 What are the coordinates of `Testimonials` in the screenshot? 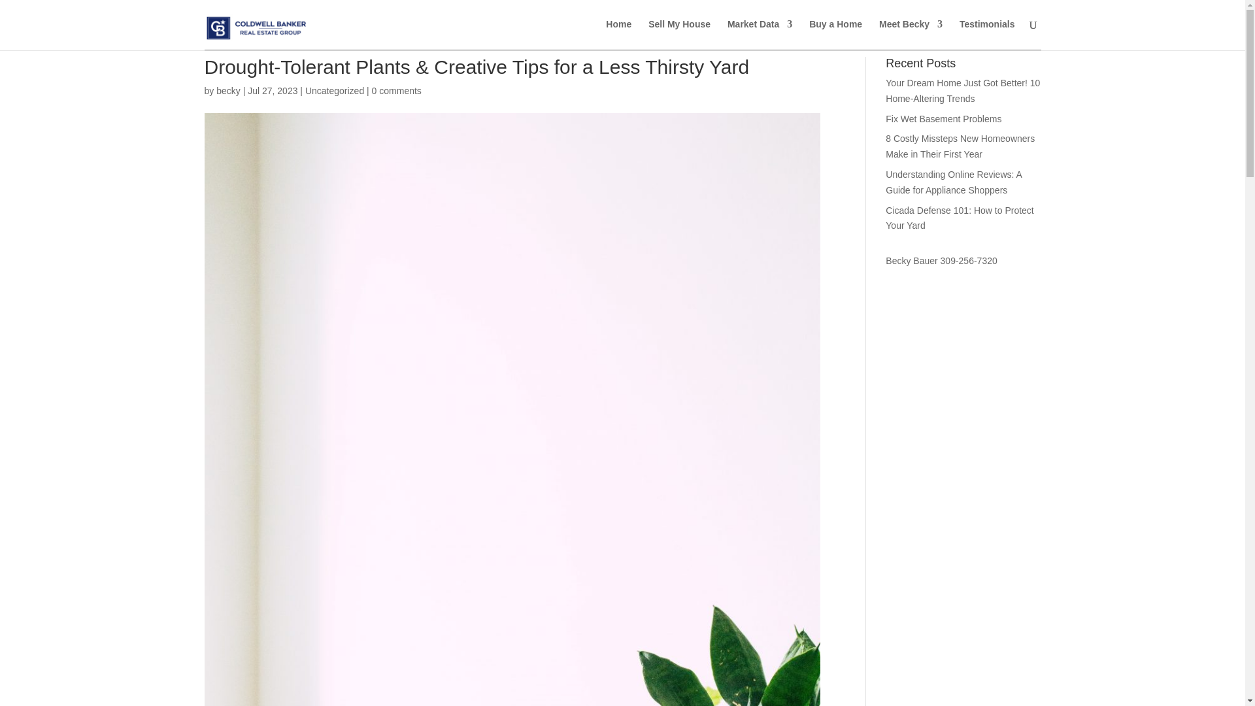 It's located at (987, 35).